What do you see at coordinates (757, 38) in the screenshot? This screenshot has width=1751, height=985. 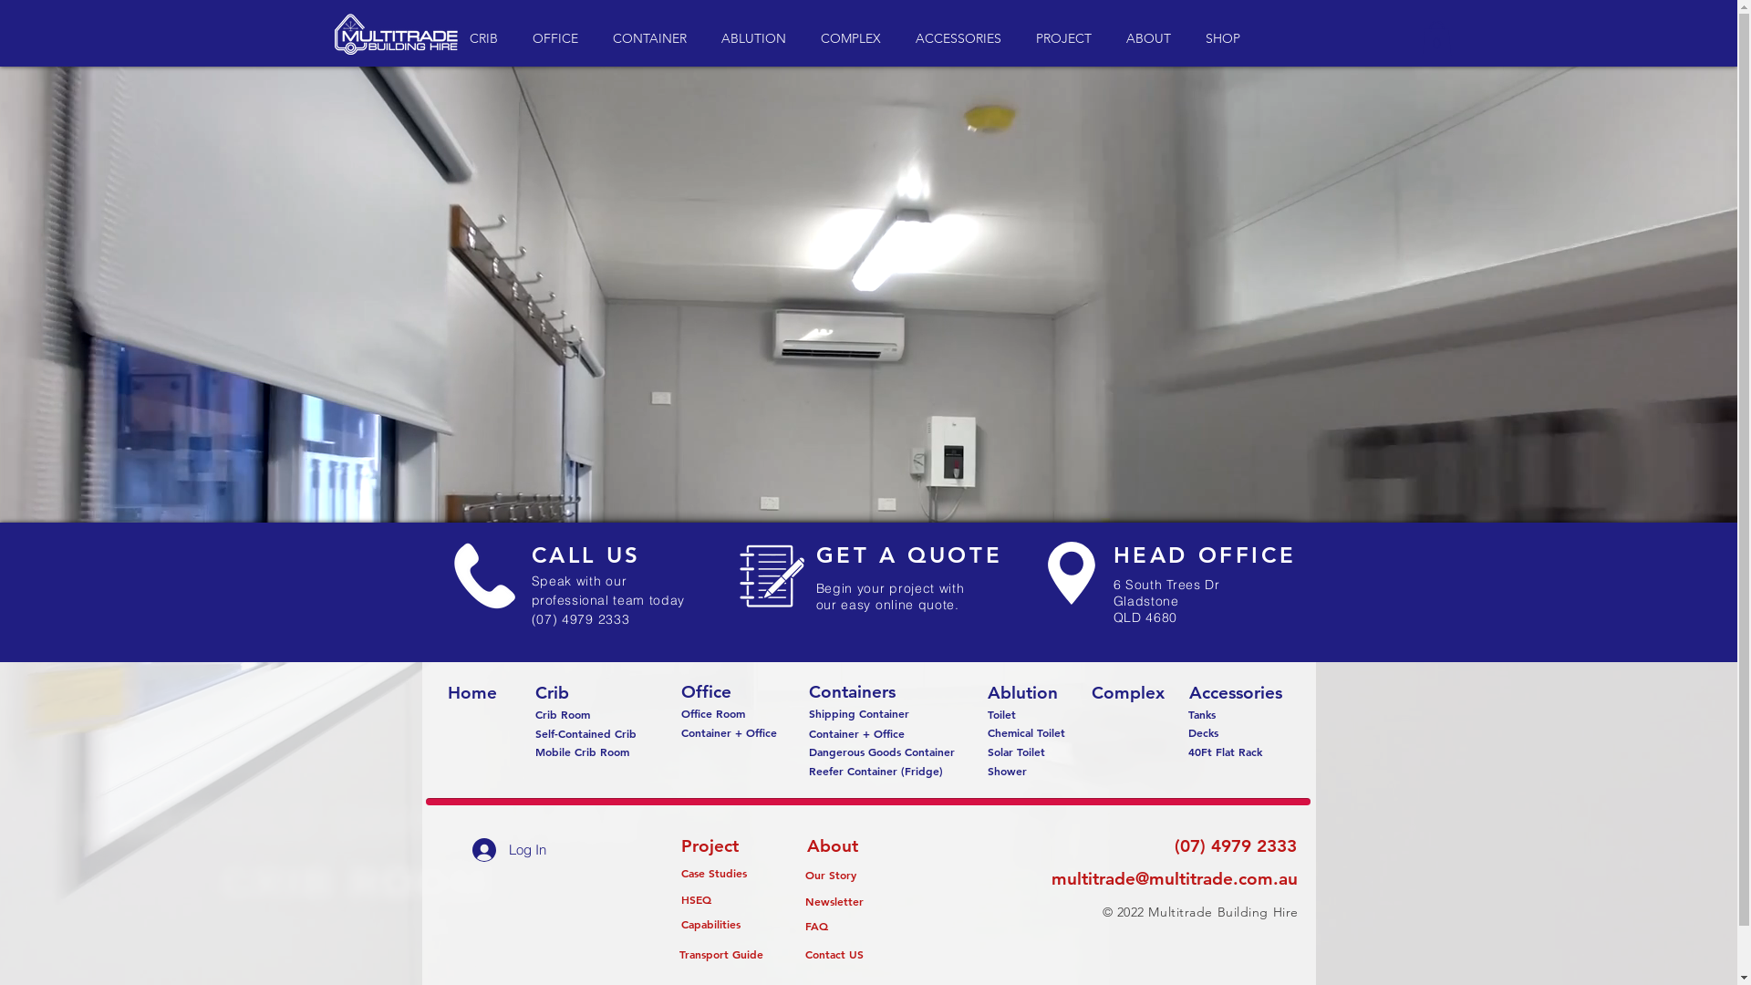 I see `ABLUTION` at bounding box center [757, 38].